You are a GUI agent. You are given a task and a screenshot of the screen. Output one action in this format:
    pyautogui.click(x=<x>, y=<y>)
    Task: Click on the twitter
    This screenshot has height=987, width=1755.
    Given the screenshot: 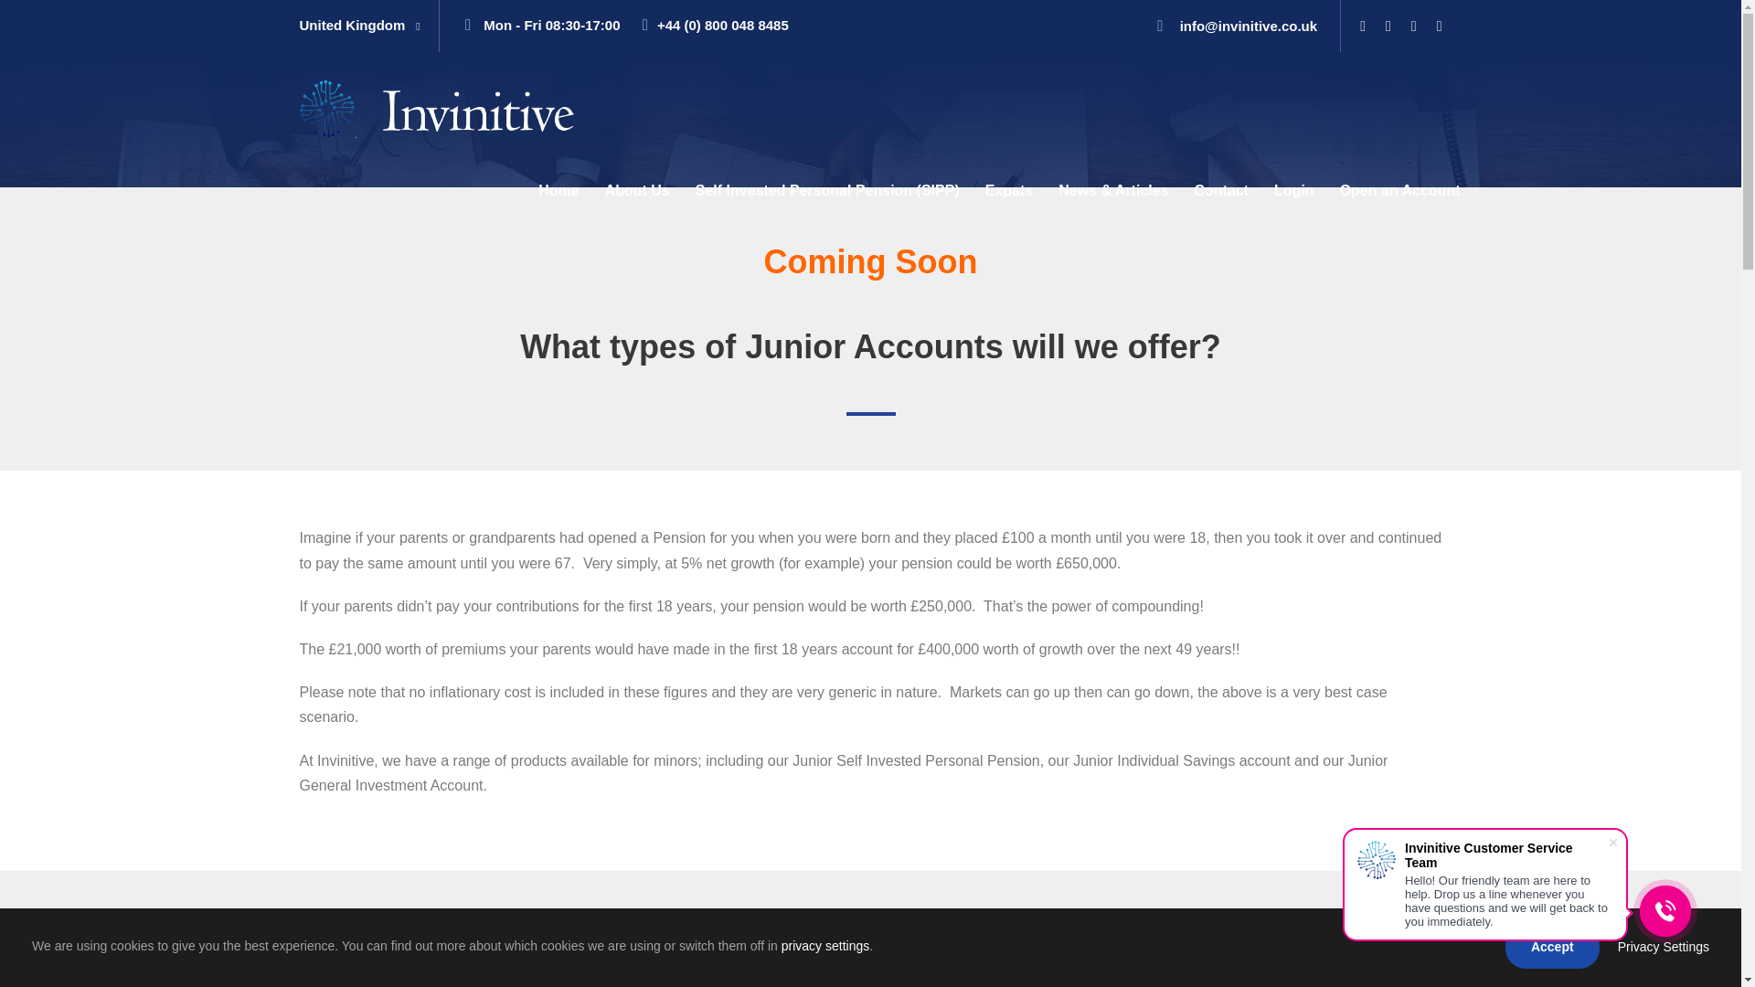 What is the action you would take?
    pyautogui.click(x=1413, y=26)
    